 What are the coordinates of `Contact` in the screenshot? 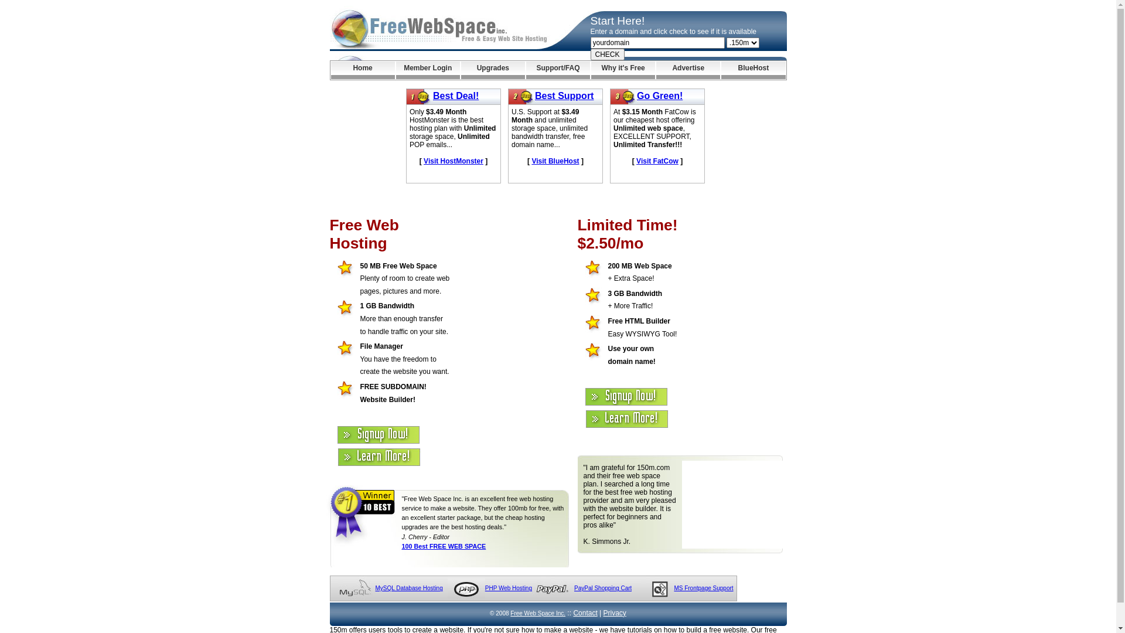 It's located at (585, 613).